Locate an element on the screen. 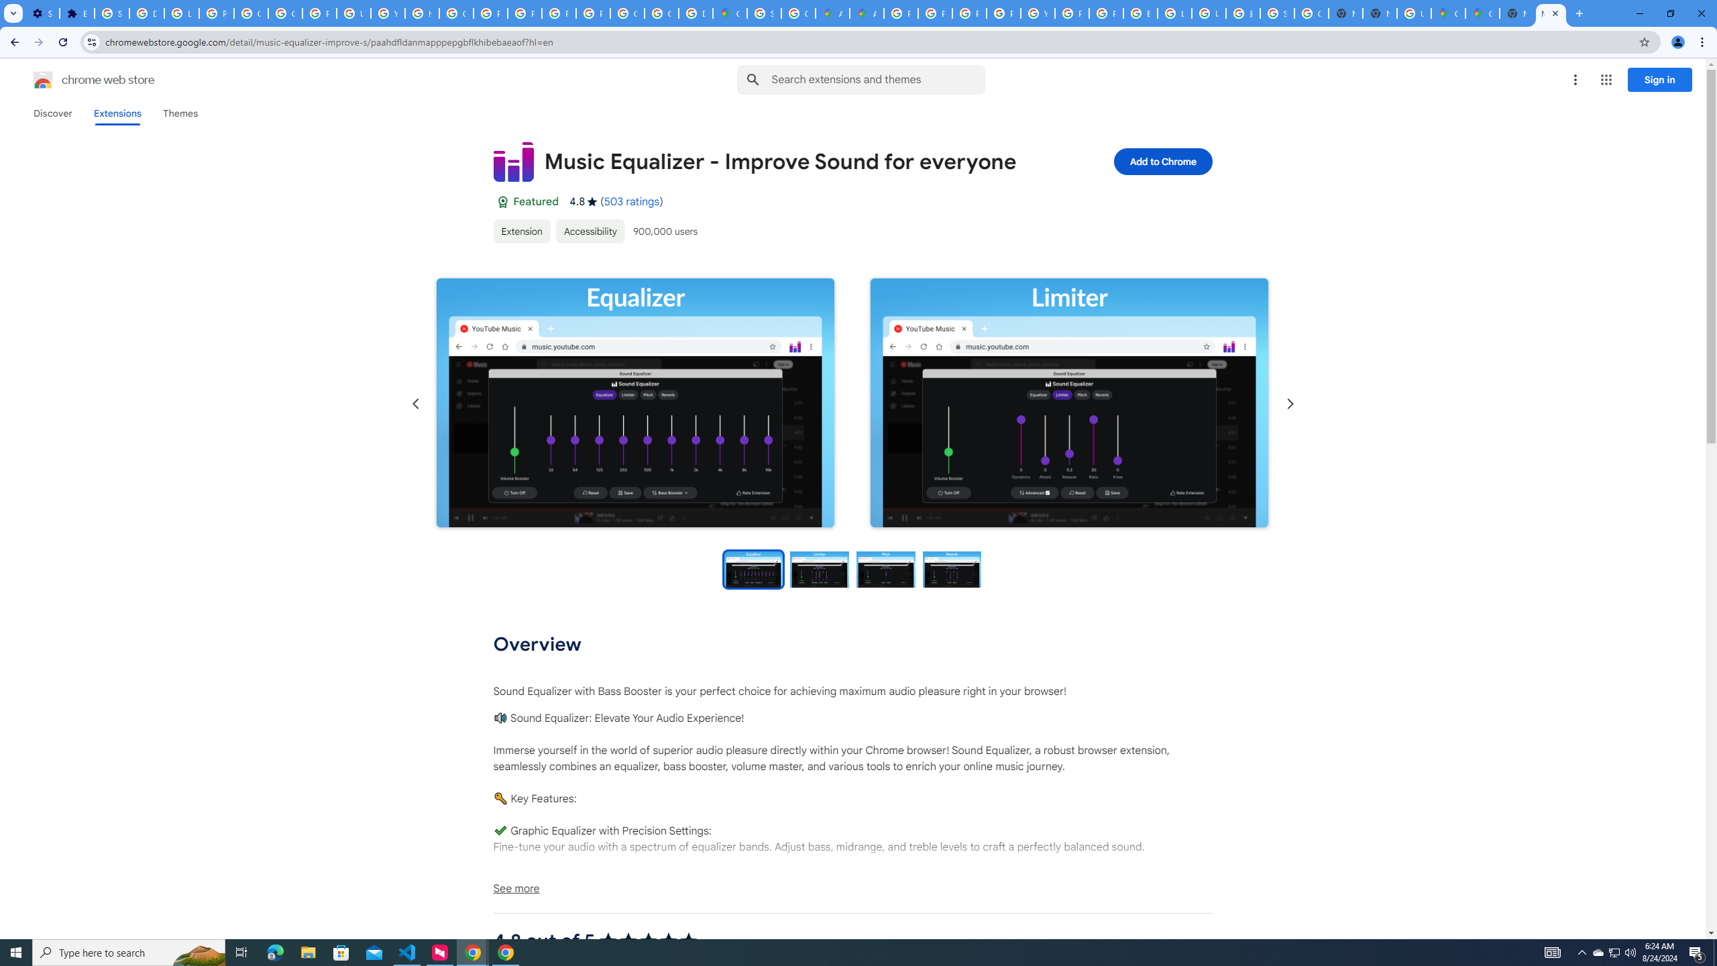 The width and height of the screenshot is (1717, 966). Item media 1 screenshot is located at coordinates (635, 402).